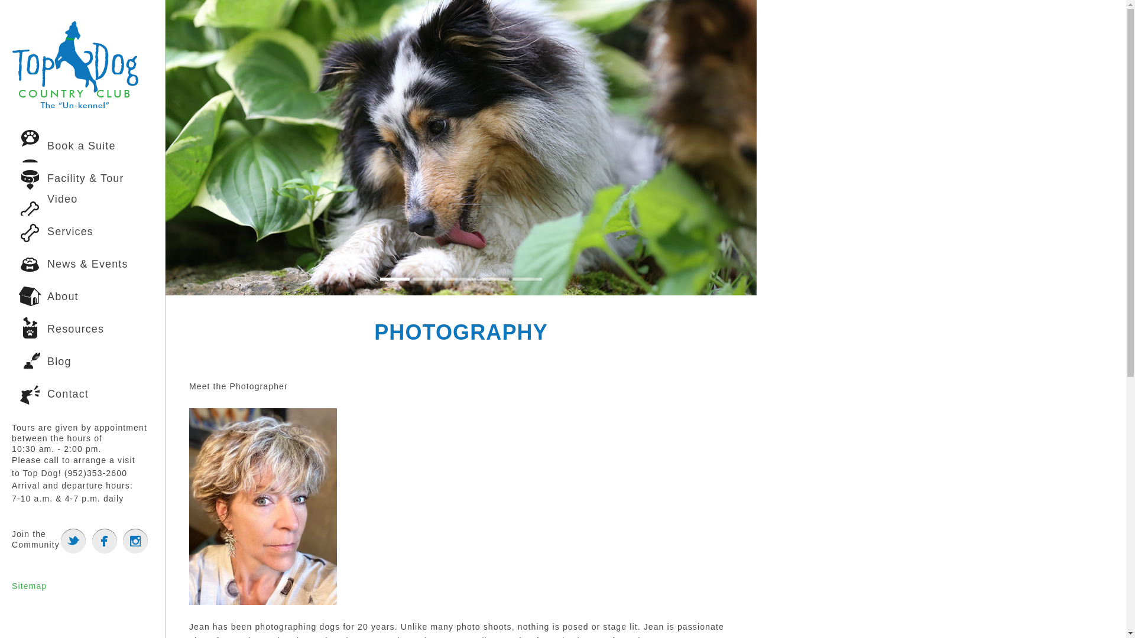  What do you see at coordinates (427, 279) in the screenshot?
I see `2` at bounding box center [427, 279].